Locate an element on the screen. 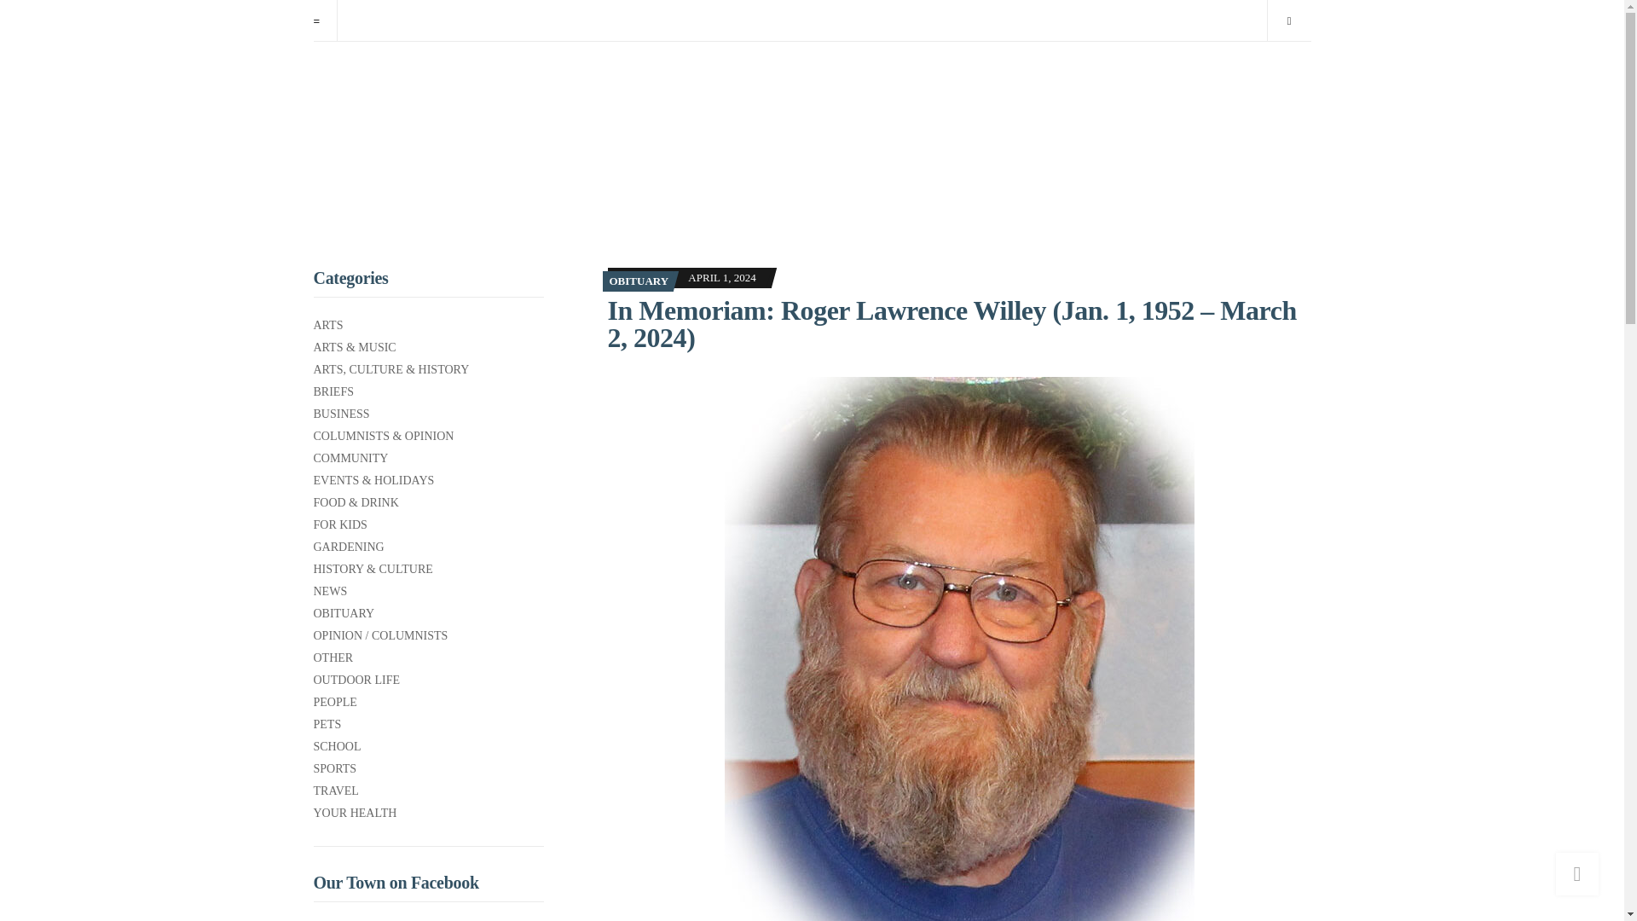 Image resolution: width=1637 pixels, height=921 pixels. YOUR HEALTH is located at coordinates (428, 814).